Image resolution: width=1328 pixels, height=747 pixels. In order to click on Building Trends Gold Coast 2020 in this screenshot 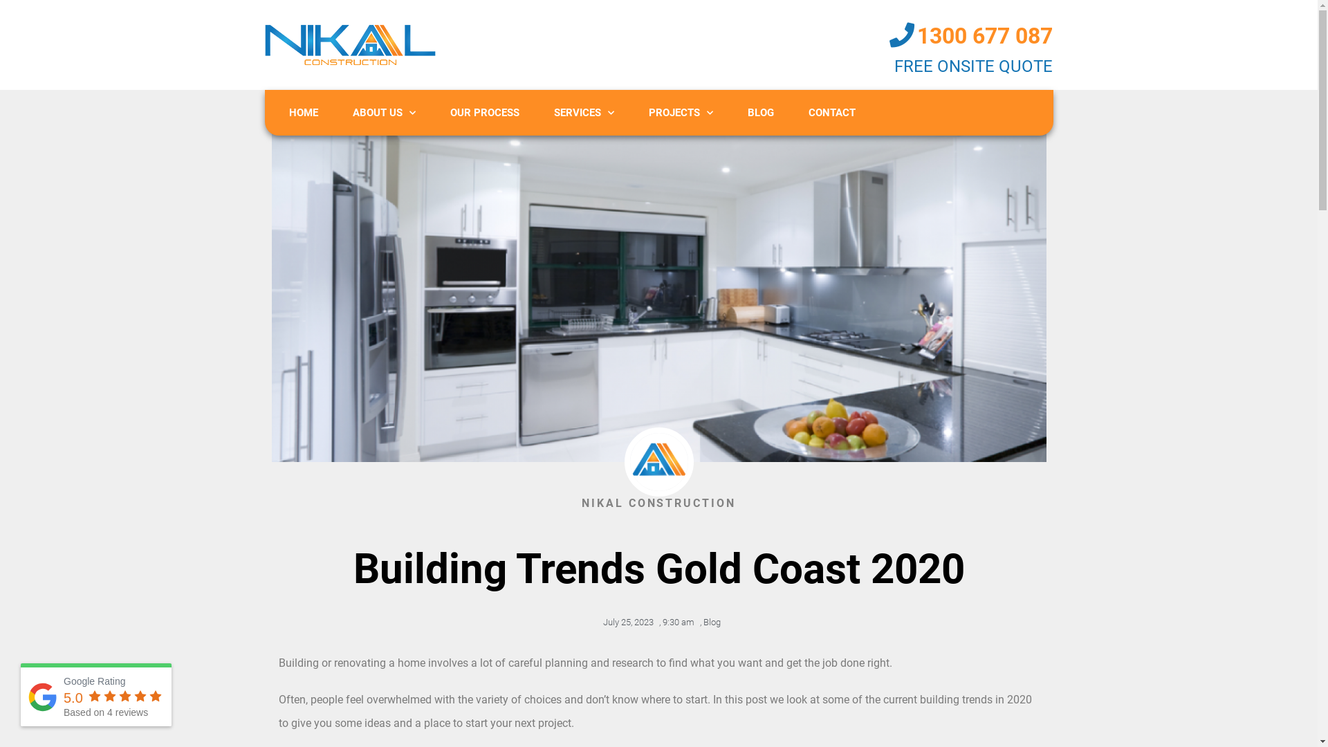, I will do `click(658, 292)`.